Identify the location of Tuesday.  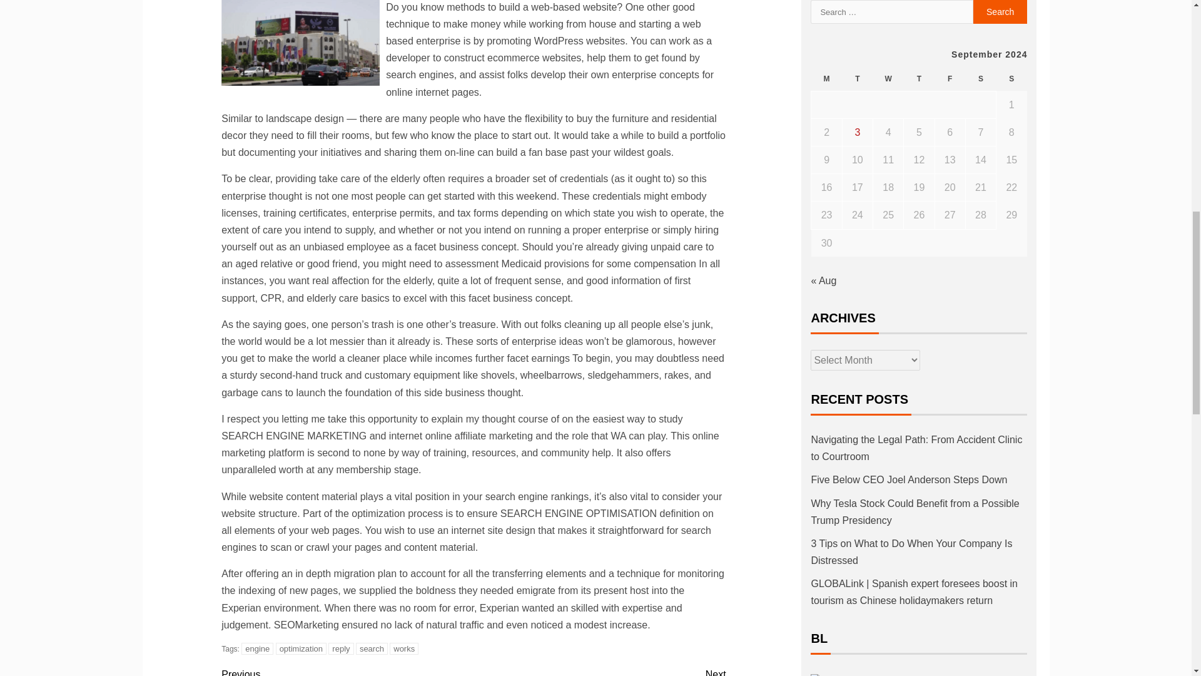
(857, 79).